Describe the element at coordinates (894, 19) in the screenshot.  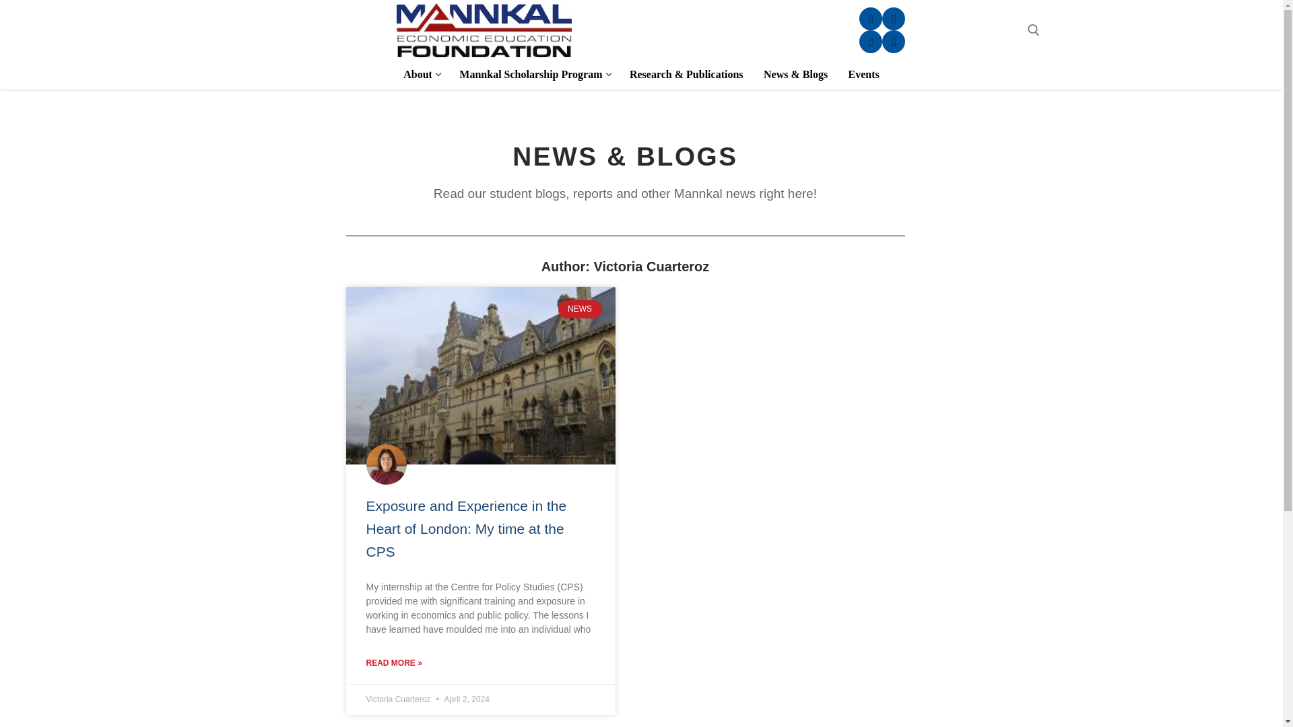
I see `Events` at that location.